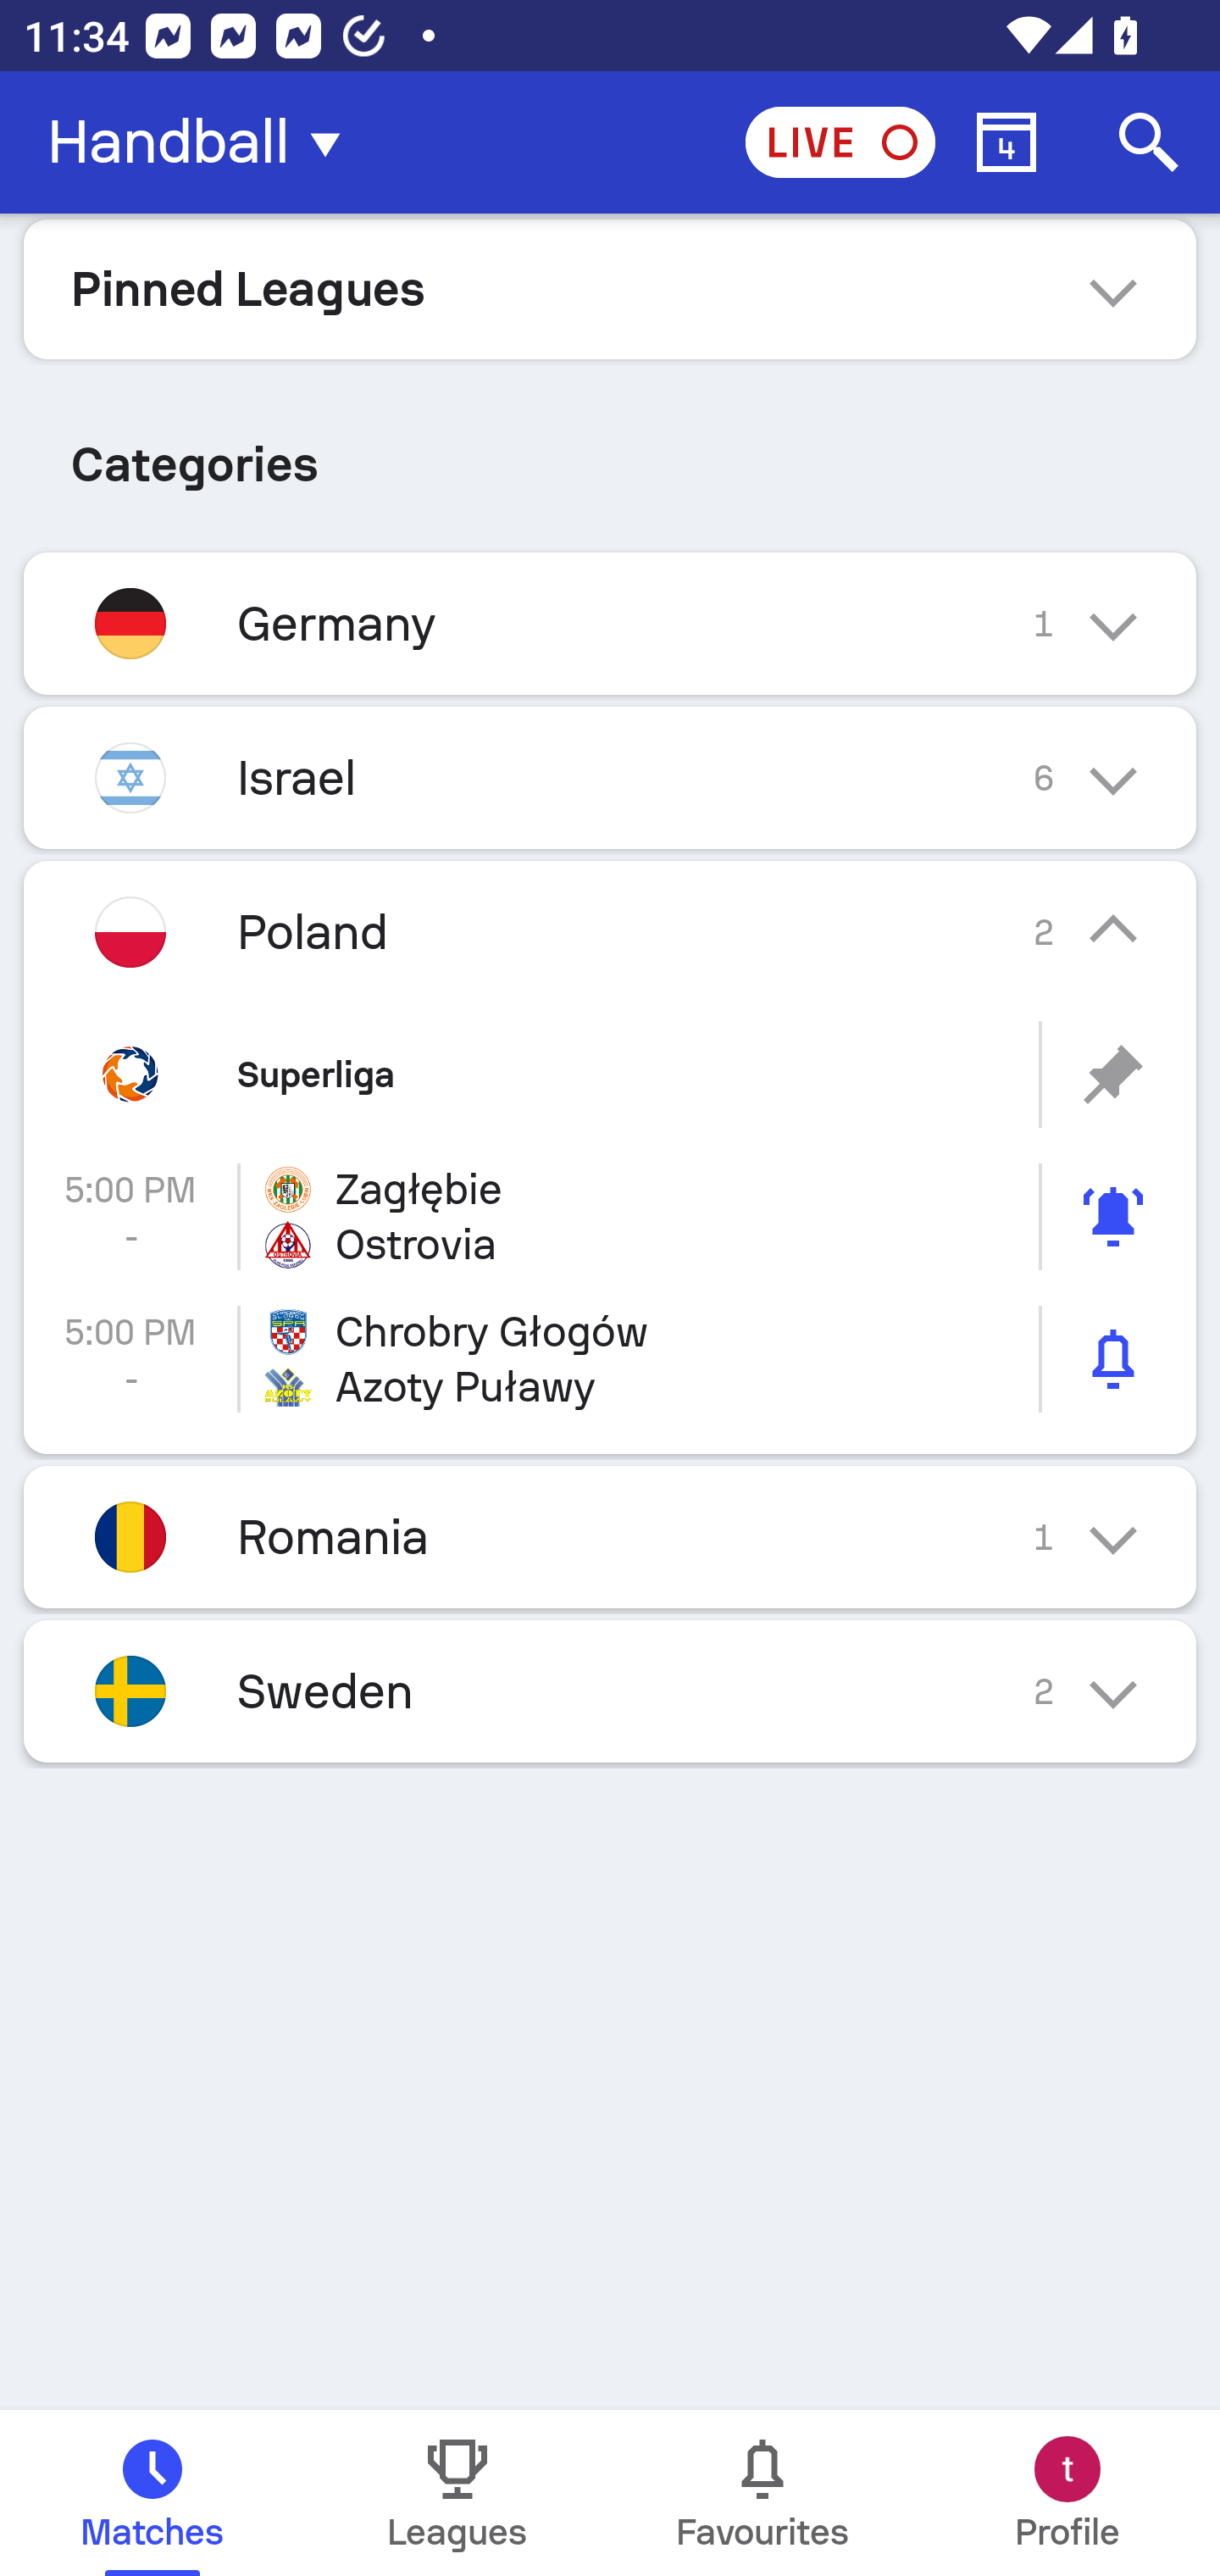 The image size is (1220, 2576). Describe the element at coordinates (610, 623) in the screenshot. I see `Germany 1` at that location.